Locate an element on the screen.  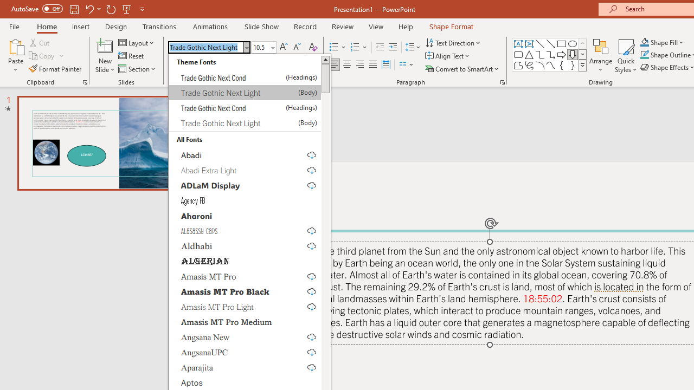
Shape Fill Aqua, Accent 2 is located at coordinates (644, 42).